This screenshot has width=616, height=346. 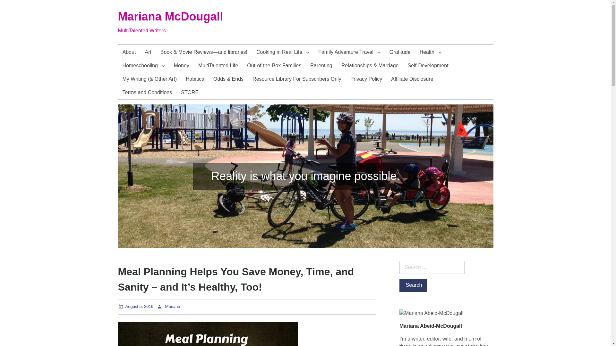 What do you see at coordinates (366, 78) in the screenshot?
I see `Privacy Policy` at bounding box center [366, 78].